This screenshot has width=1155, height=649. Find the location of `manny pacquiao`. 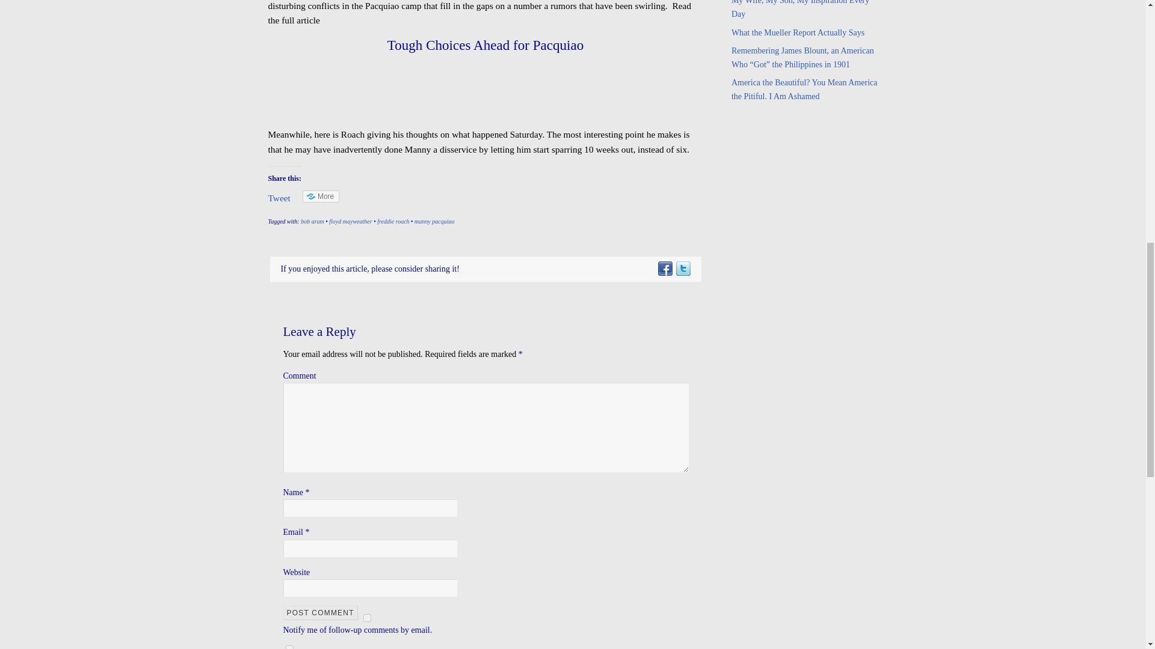

manny pacquiao is located at coordinates (434, 221).